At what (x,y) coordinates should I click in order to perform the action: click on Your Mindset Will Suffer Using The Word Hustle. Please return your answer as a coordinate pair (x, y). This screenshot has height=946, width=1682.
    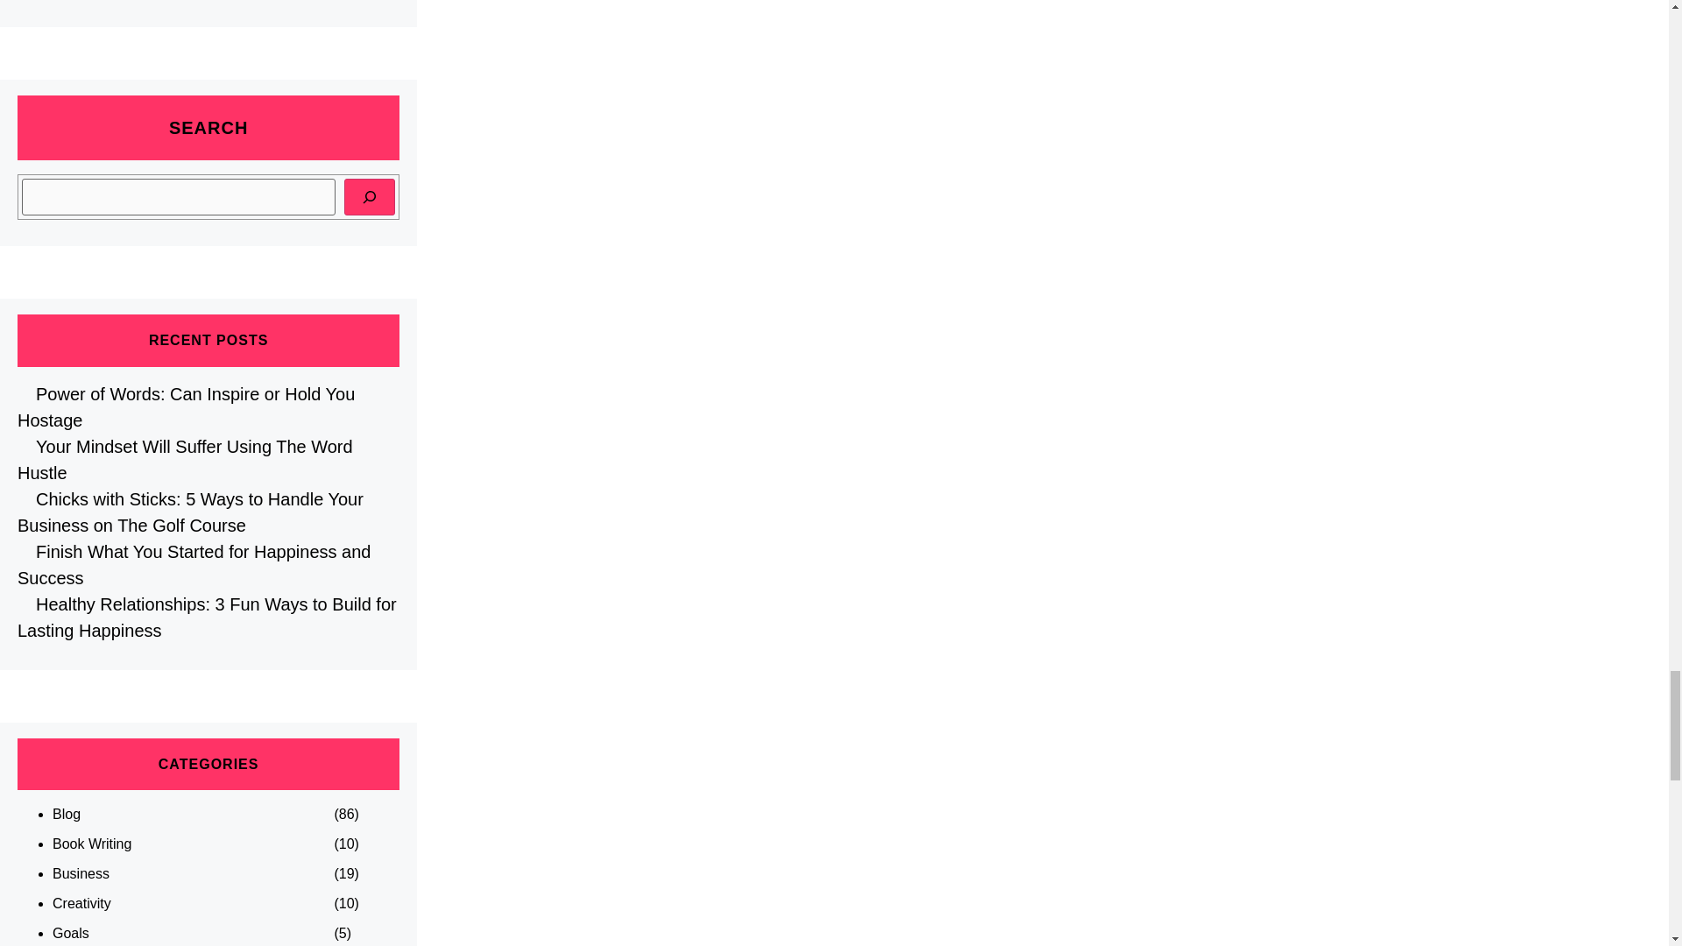
    Looking at the image, I should click on (185, 459).